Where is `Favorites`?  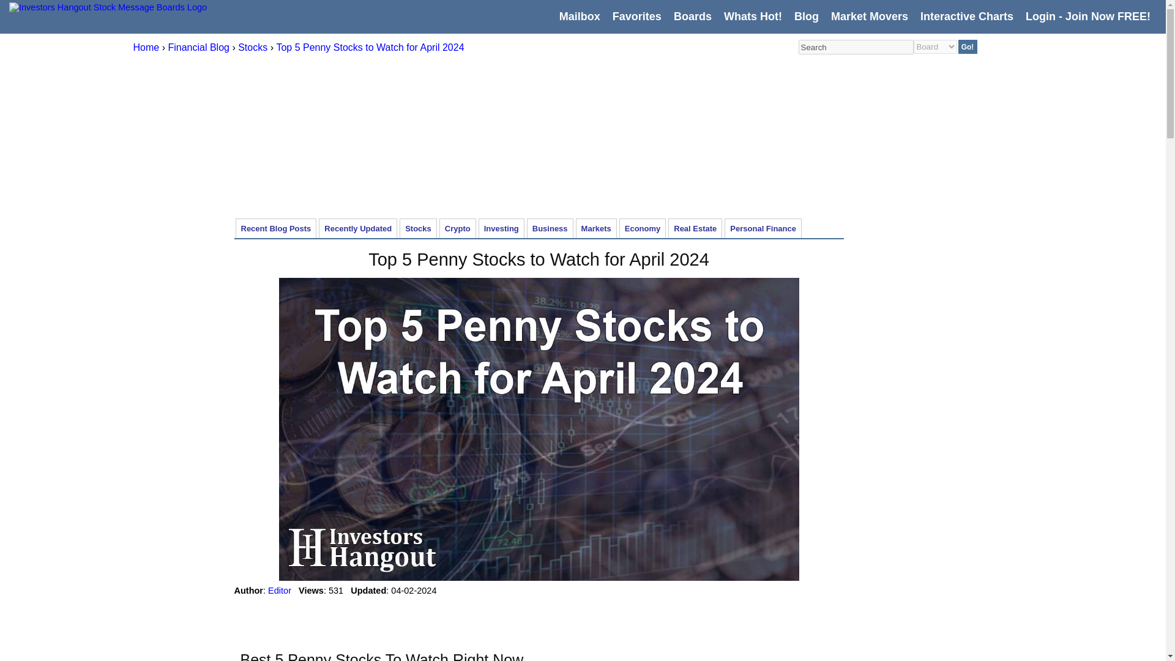 Favorites is located at coordinates (636, 17).